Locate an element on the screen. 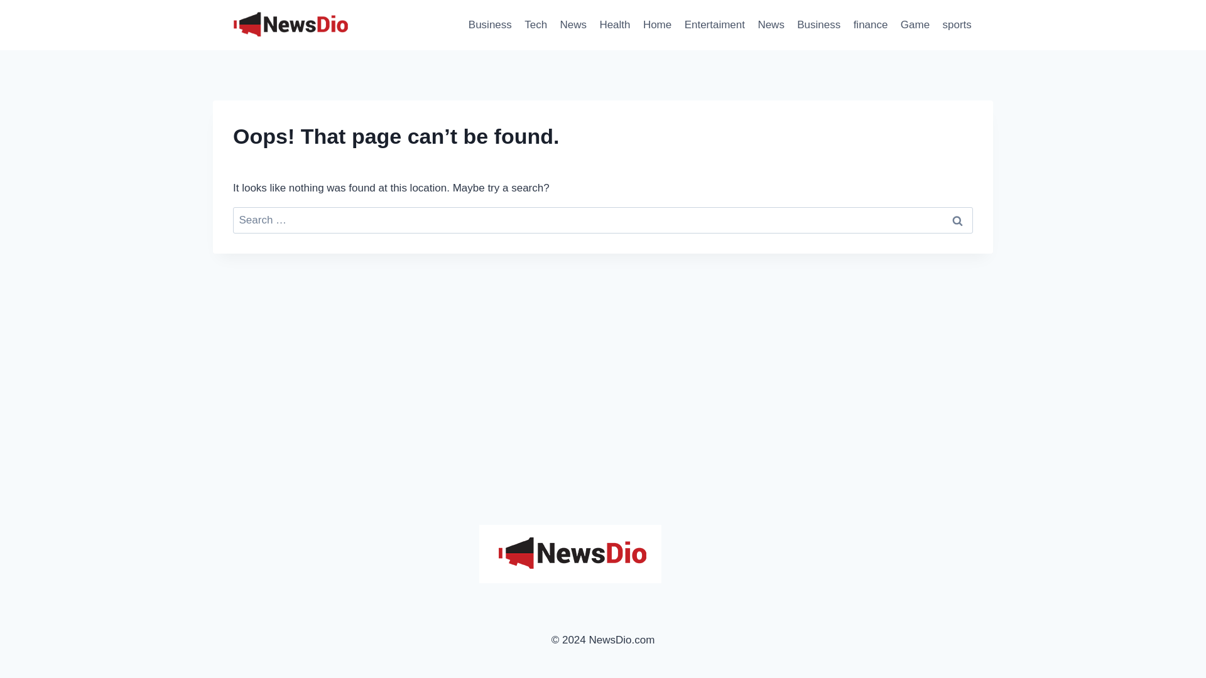 This screenshot has width=1206, height=678. Business is located at coordinates (490, 25).